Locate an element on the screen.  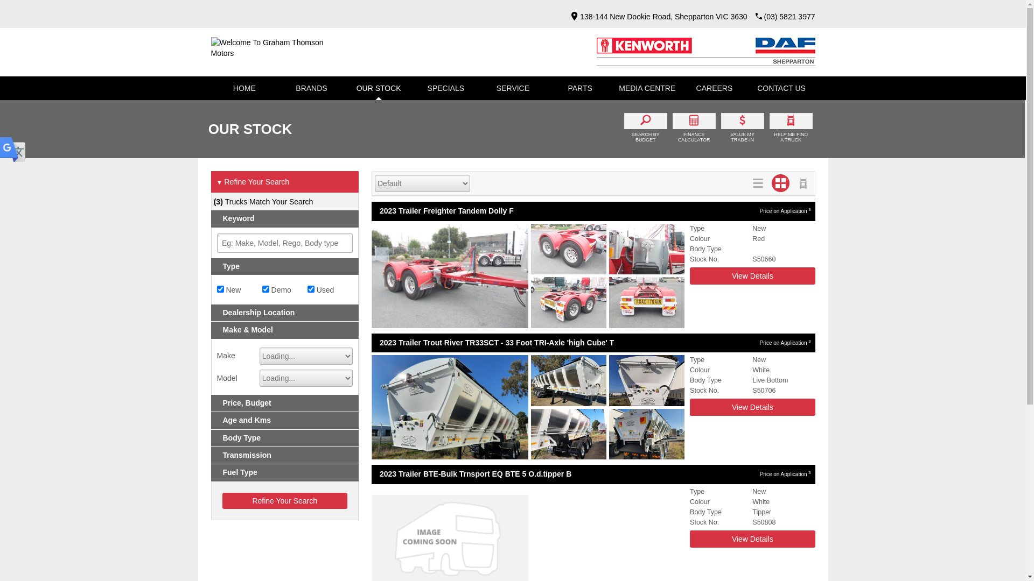
(03) 5821 3977 is located at coordinates (790, 16).